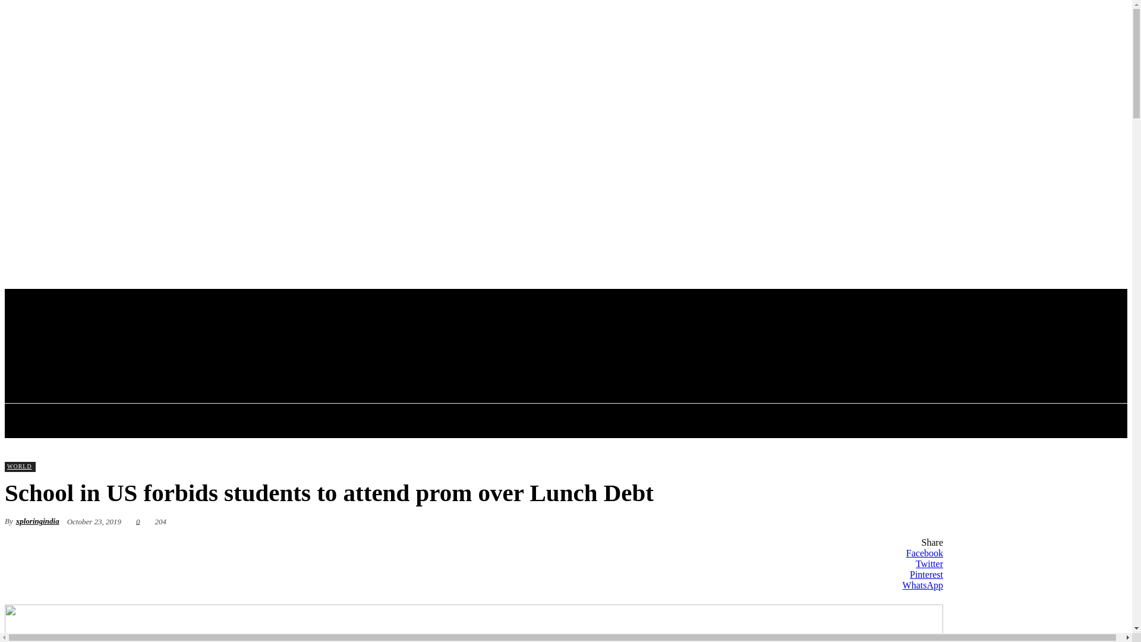 The image size is (1141, 642). I want to click on HOME, so click(199, 421).